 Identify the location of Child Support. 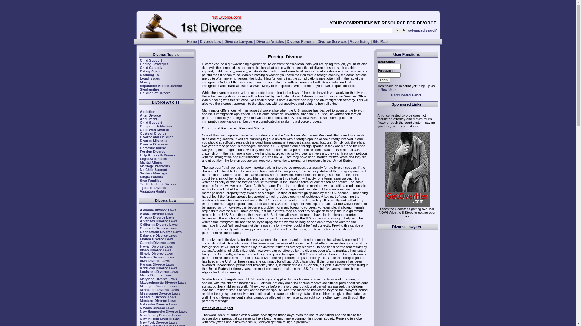
(151, 60).